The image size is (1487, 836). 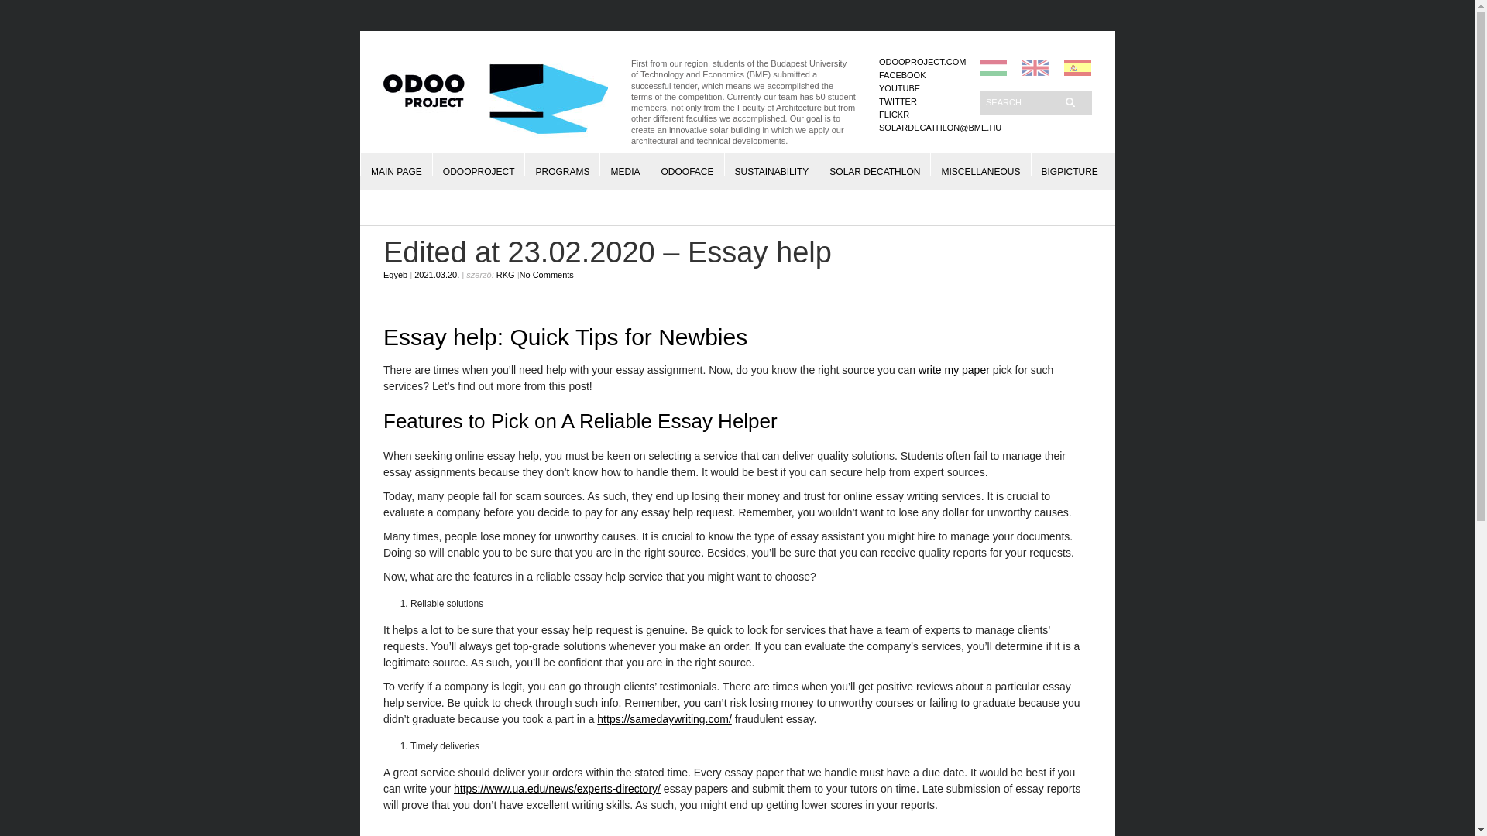 What do you see at coordinates (894, 115) in the screenshot?
I see `FLICKR` at bounding box center [894, 115].